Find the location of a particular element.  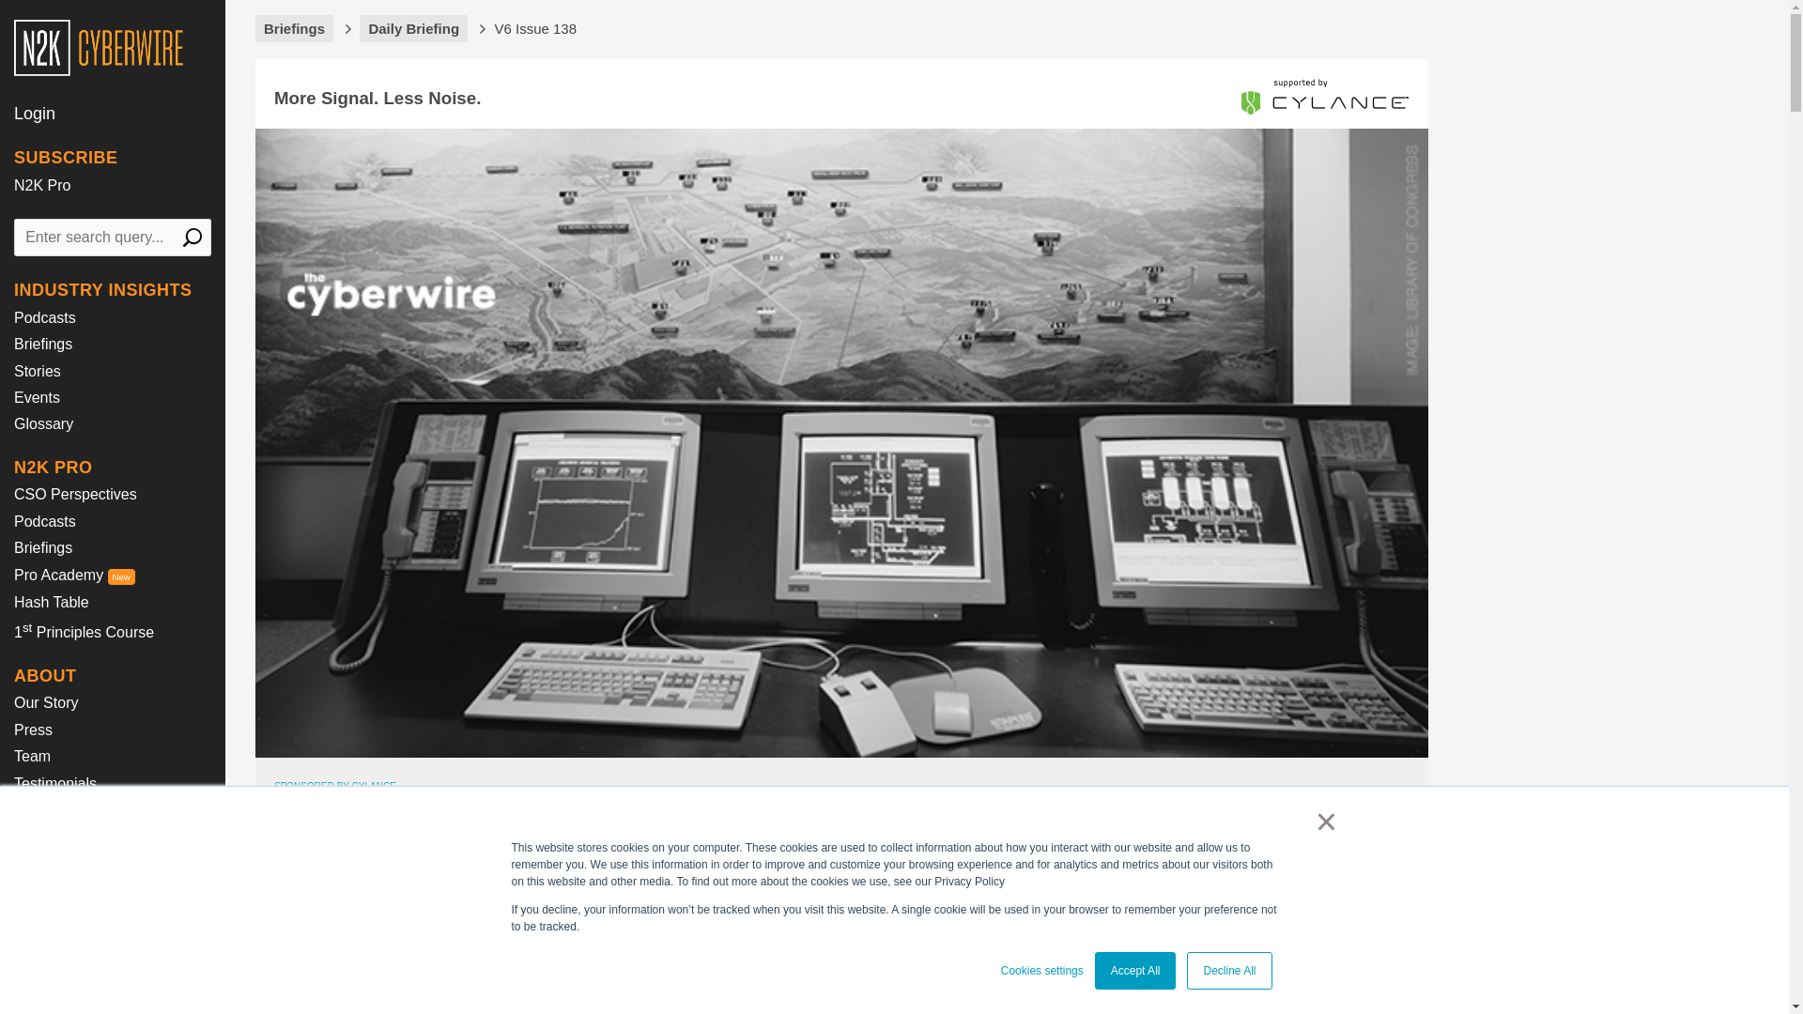

Hash Table is located at coordinates (51, 602).